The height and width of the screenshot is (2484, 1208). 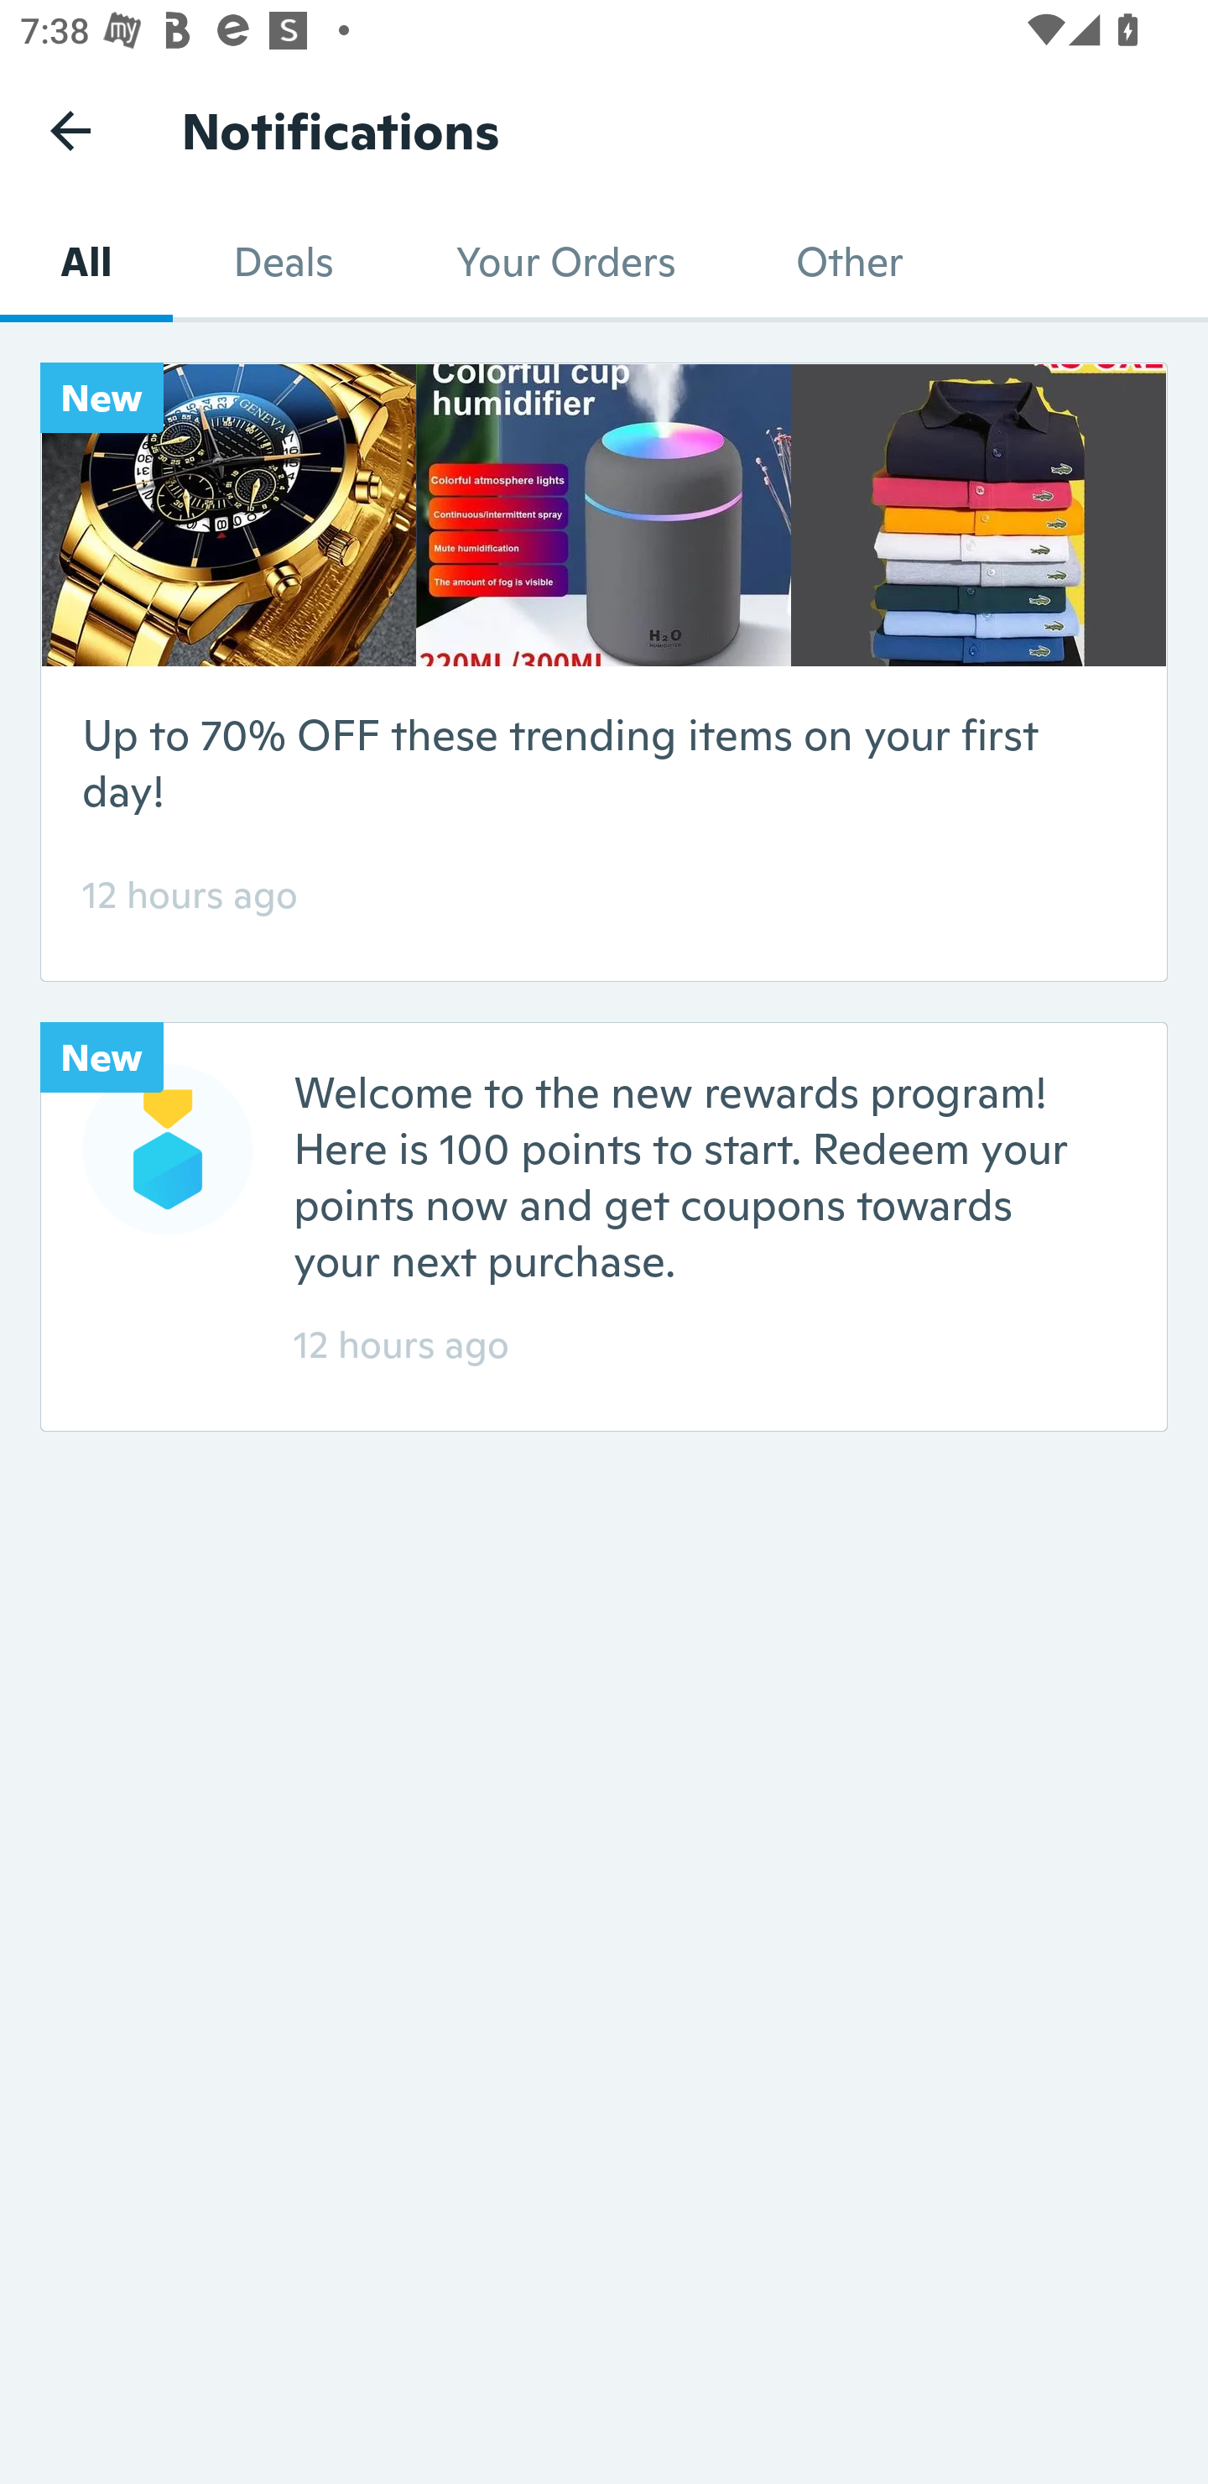 I want to click on All, so click(x=86, y=262).